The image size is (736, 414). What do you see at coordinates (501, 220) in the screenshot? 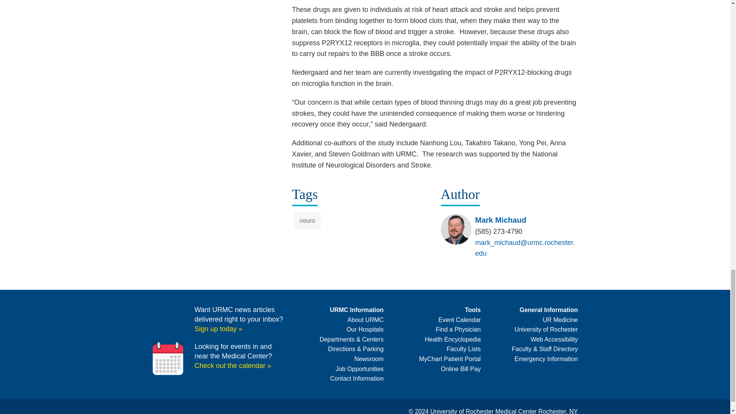
I see `Mark Michaud` at bounding box center [501, 220].